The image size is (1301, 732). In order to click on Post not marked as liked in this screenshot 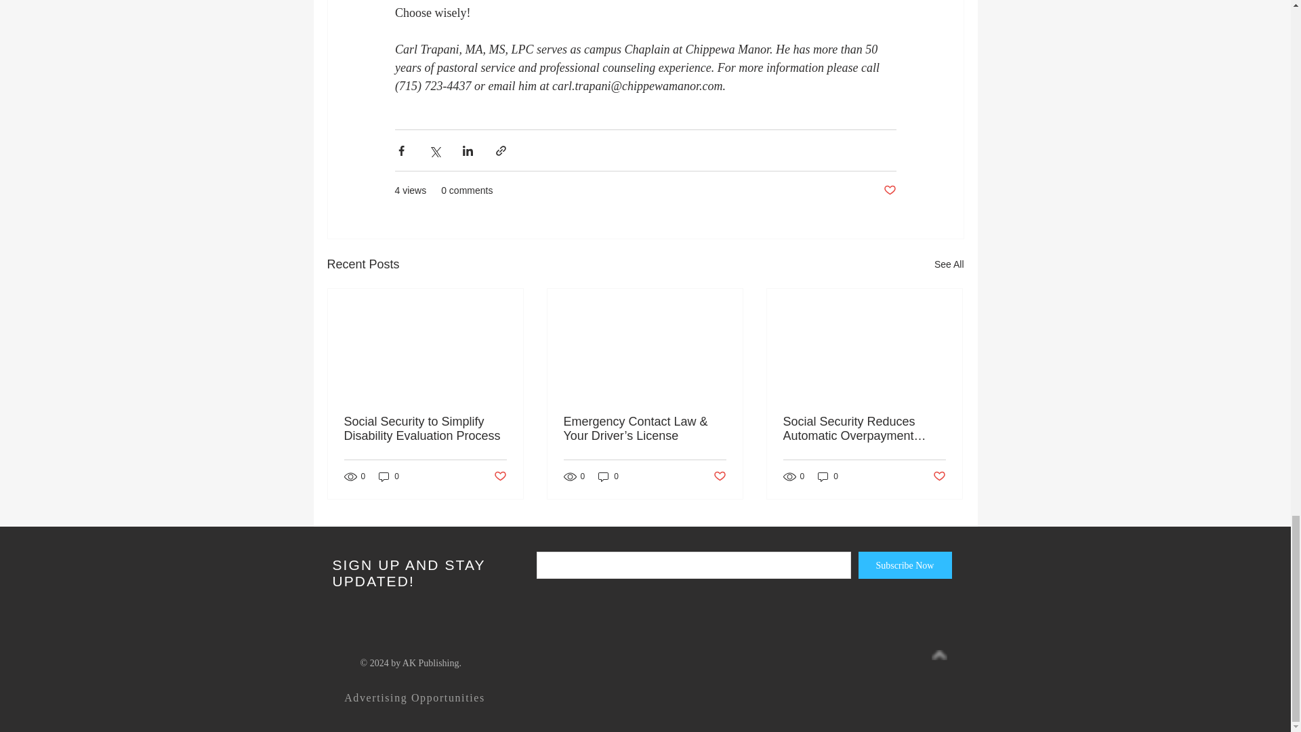, I will do `click(499, 476)`.